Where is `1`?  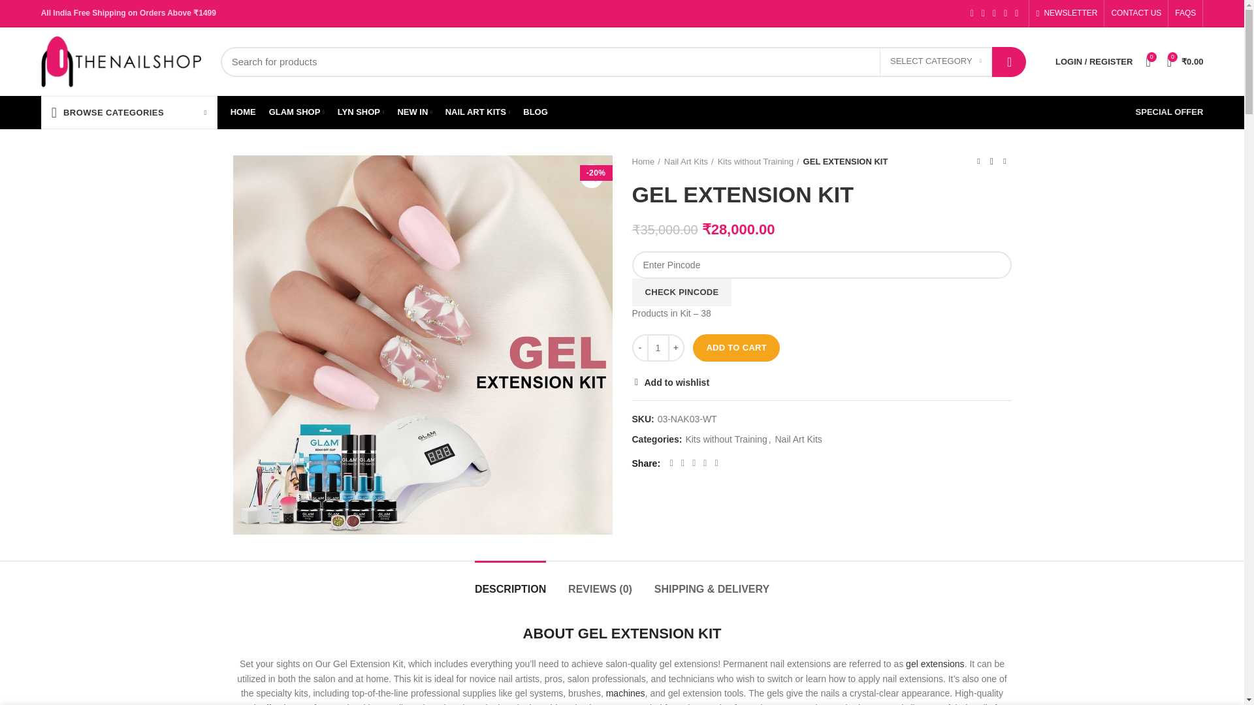 1 is located at coordinates (657, 347).